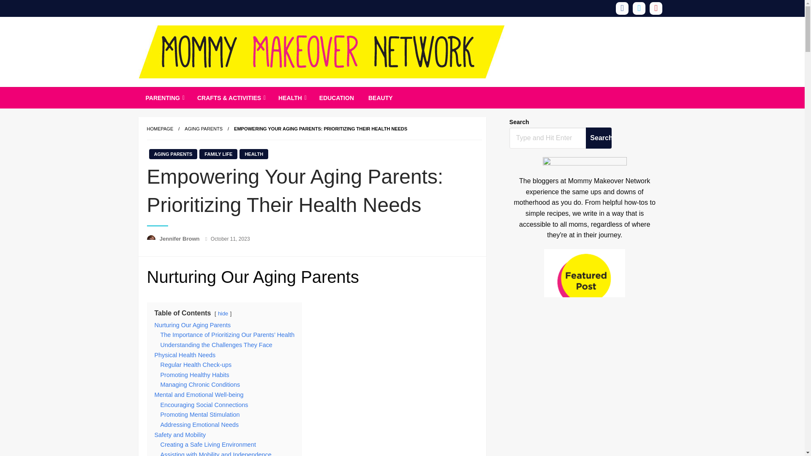  What do you see at coordinates (216, 345) in the screenshot?
I see `Understanding the Challenges They Face` at bounding box center [216, 345].